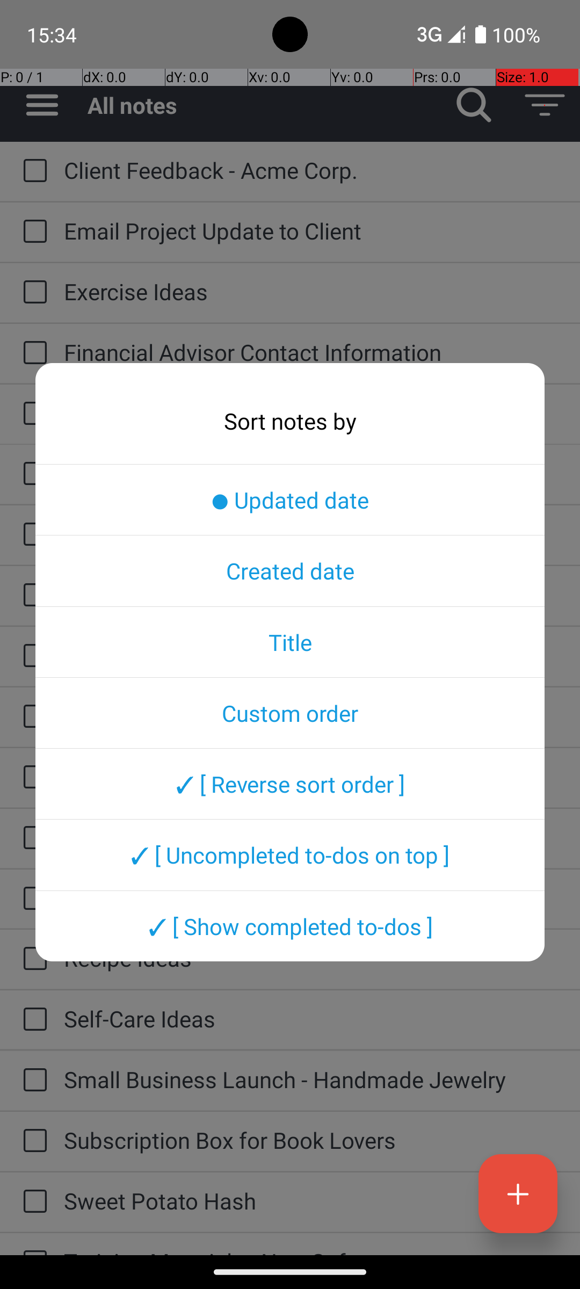  I want to click on Client Feedback - Acme Corp., so click(311, 170).